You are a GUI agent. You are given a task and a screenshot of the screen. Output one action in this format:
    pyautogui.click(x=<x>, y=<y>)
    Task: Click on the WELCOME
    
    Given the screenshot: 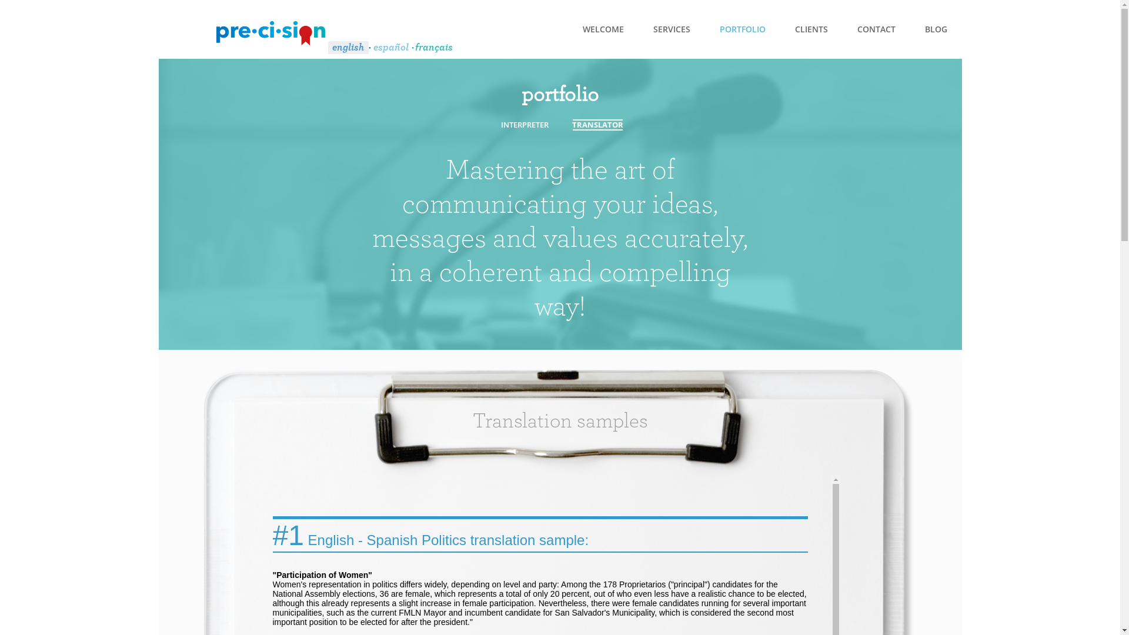 What is the action you would take?
    pyautogui.click(x=603, y=29)
    